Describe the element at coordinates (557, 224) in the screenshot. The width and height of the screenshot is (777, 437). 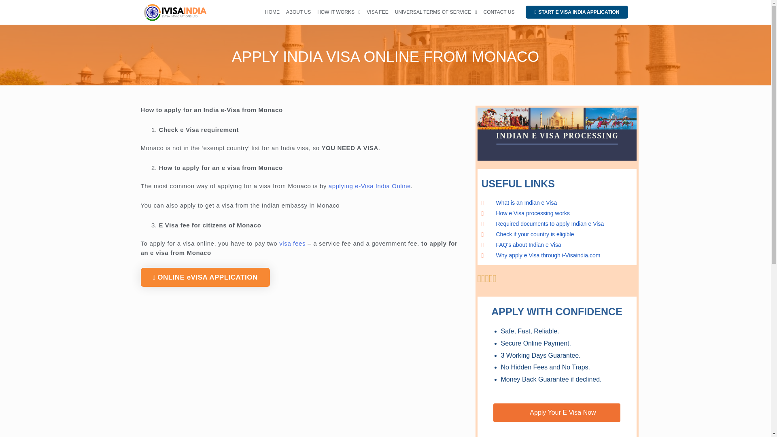
I see `Required documents to apply Indian e Visa` at that location.